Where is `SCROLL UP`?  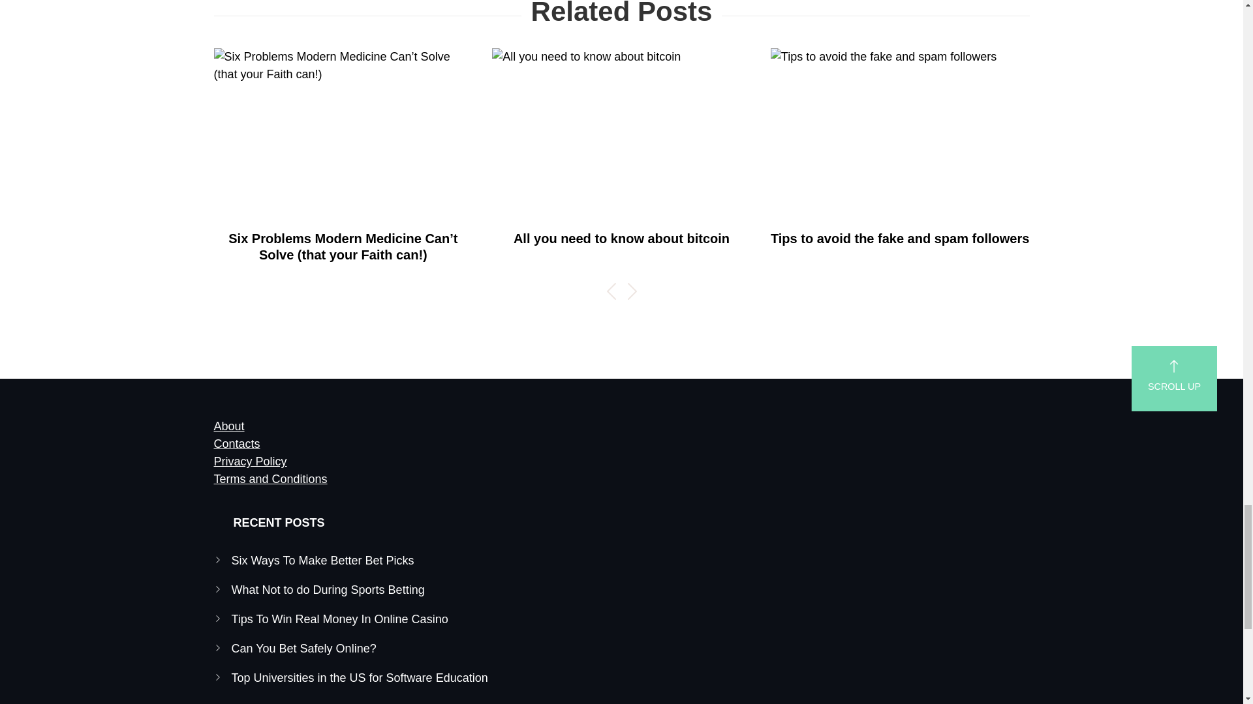
SCROLL UP is located at coordinates (1173, 378).